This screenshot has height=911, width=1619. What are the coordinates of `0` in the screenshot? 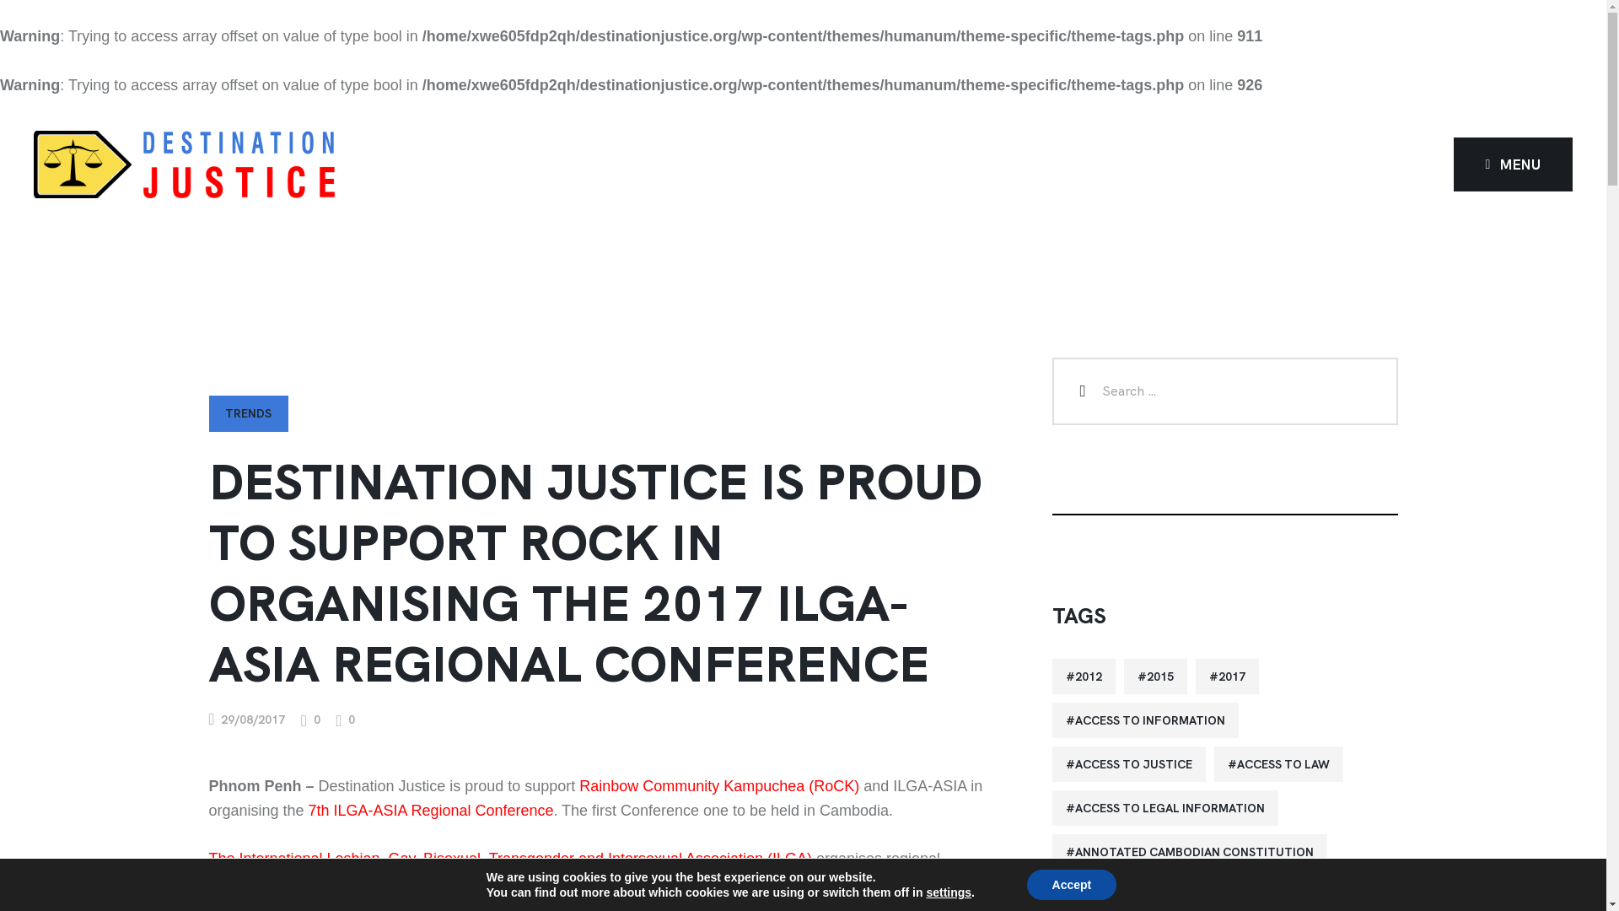 It's located at (346, 720).